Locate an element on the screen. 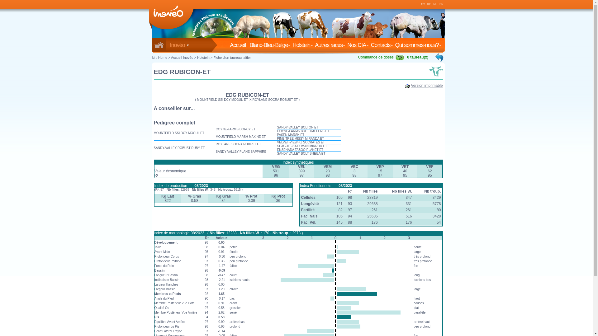 The height and width of the screenshot is (336, 598). Home is located at coordinates (163, 58).